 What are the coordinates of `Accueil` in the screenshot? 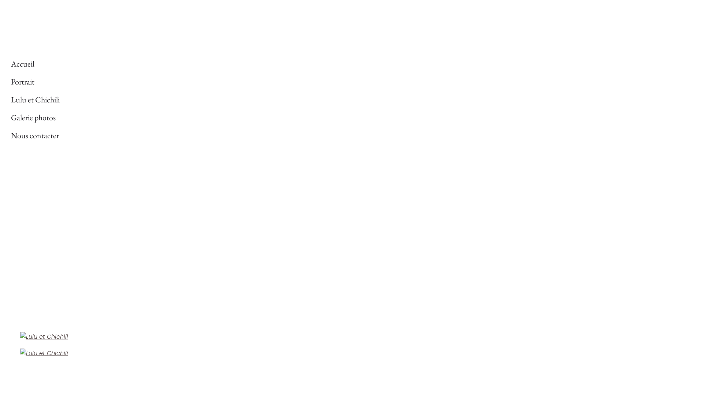 It's located at (179, 64).